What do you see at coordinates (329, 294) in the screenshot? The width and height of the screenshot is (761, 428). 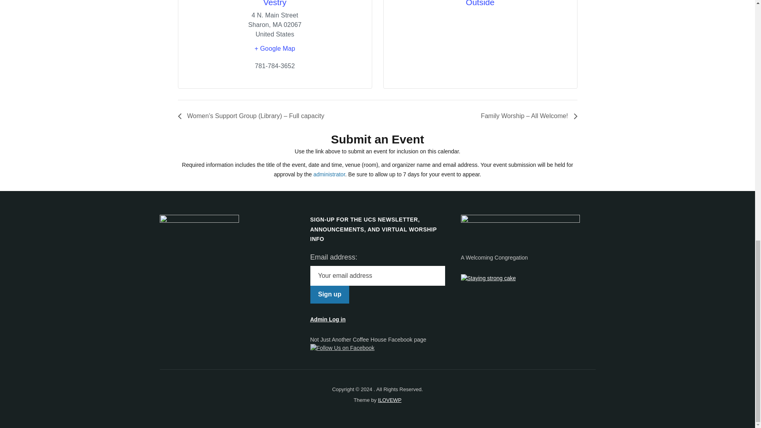 I see `Sign up` at bounding box center [329, 294].